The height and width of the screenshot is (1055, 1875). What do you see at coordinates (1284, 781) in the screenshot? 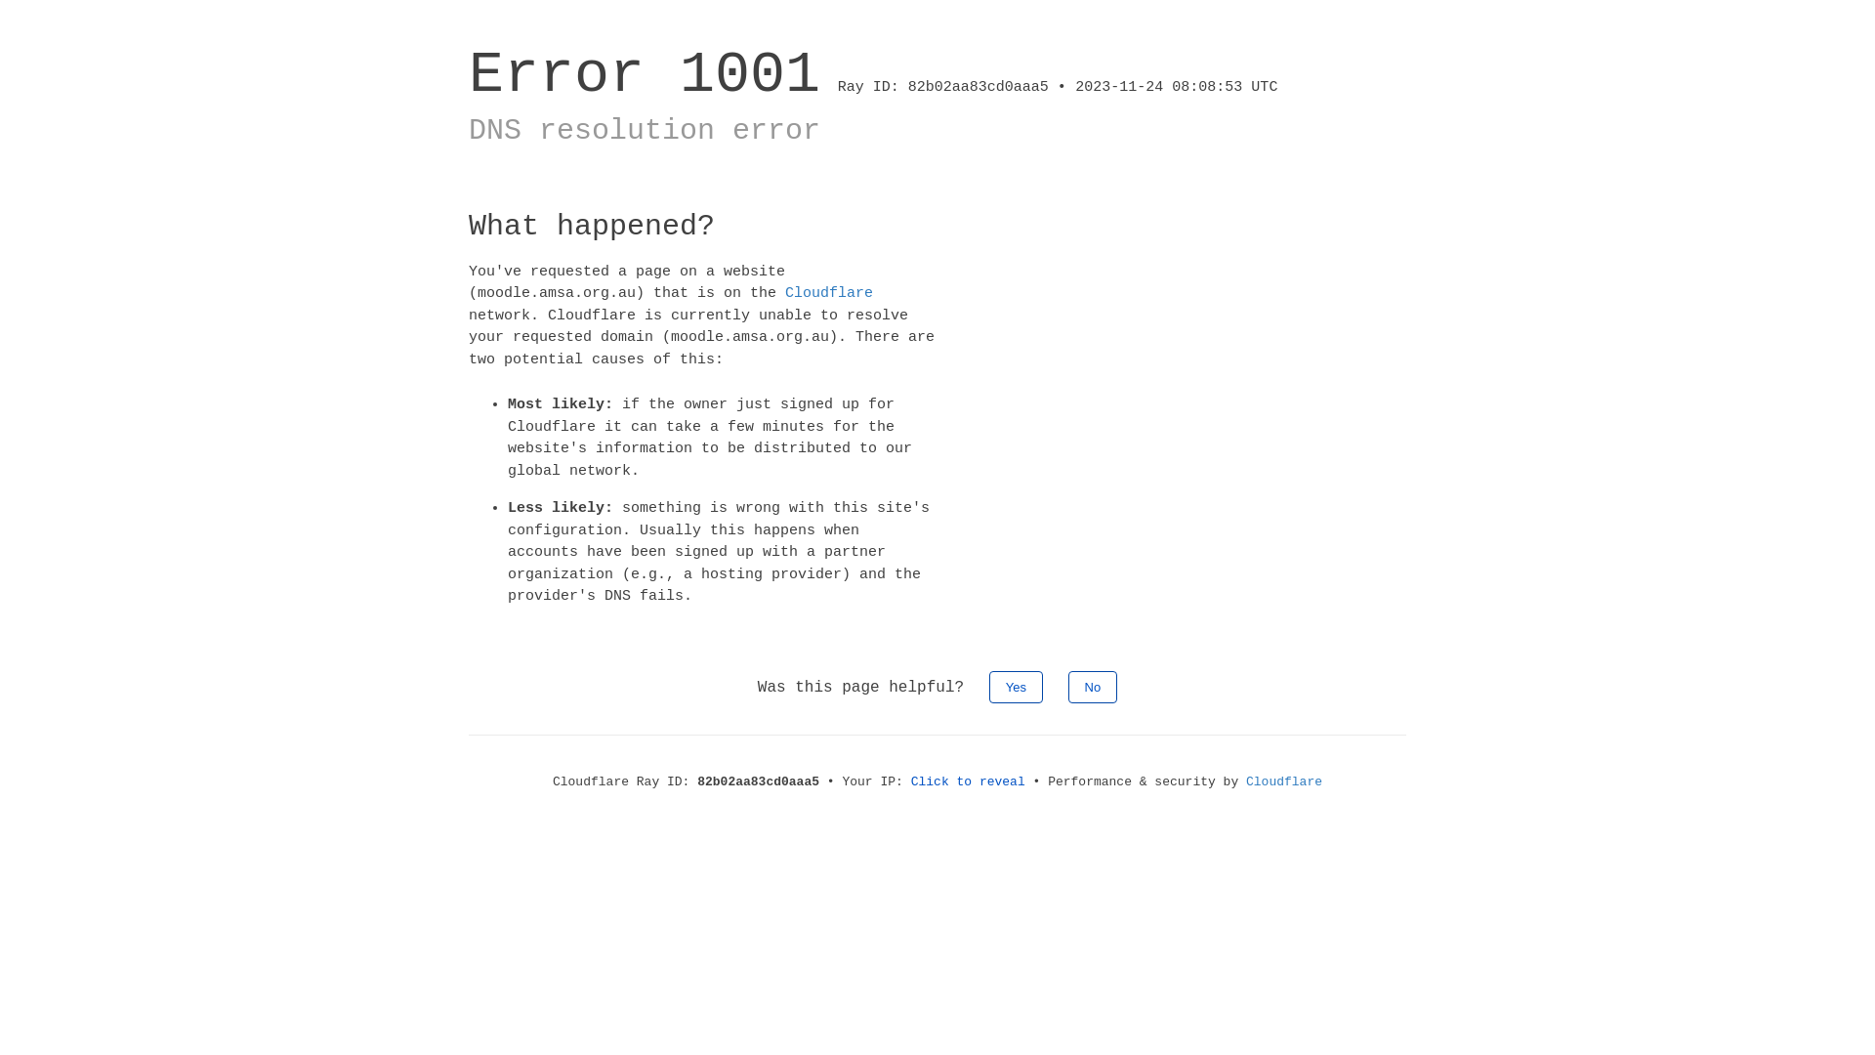
I see `Cloudflare` at bounding box center [1284, 781].